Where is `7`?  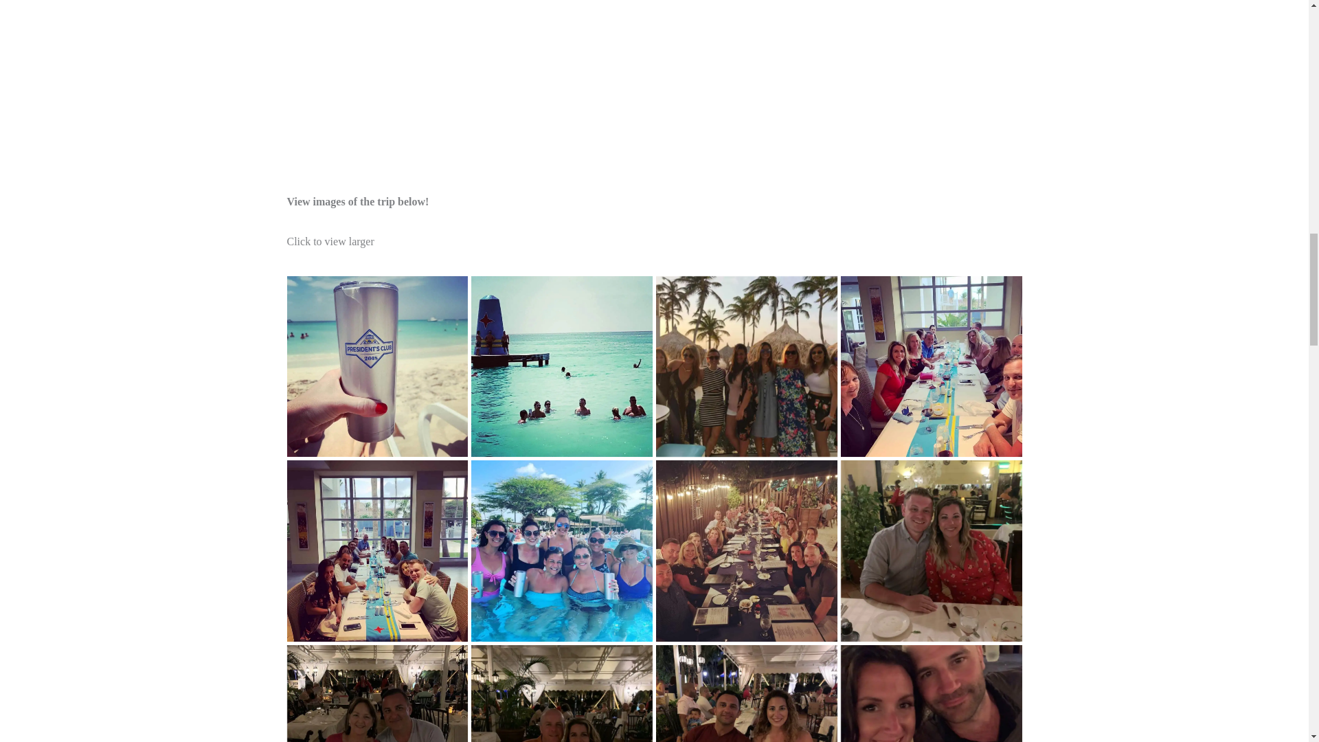
7 is located at coordinates (378, 551).